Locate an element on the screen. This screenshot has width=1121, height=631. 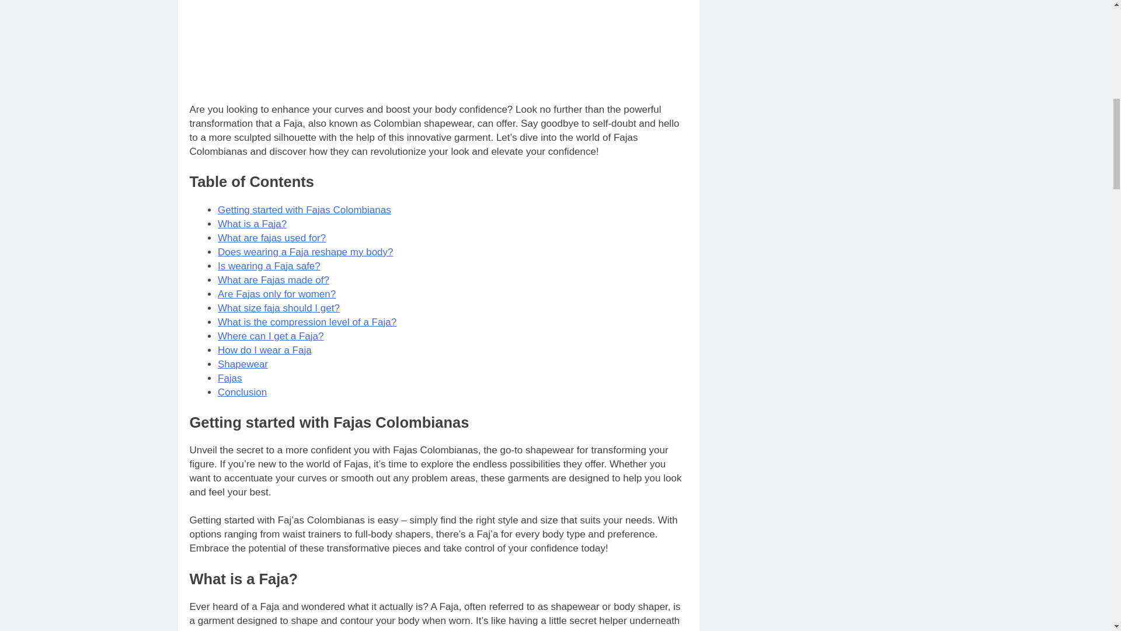
Does wearing a Faja reshape my body? is located at coordinates (305, 252).